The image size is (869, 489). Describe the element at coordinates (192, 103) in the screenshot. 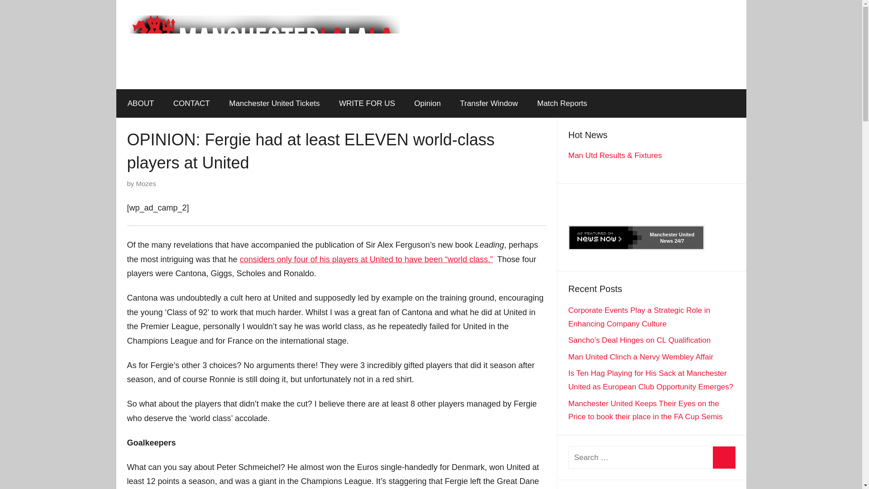

I see `CONTACT` at that location.